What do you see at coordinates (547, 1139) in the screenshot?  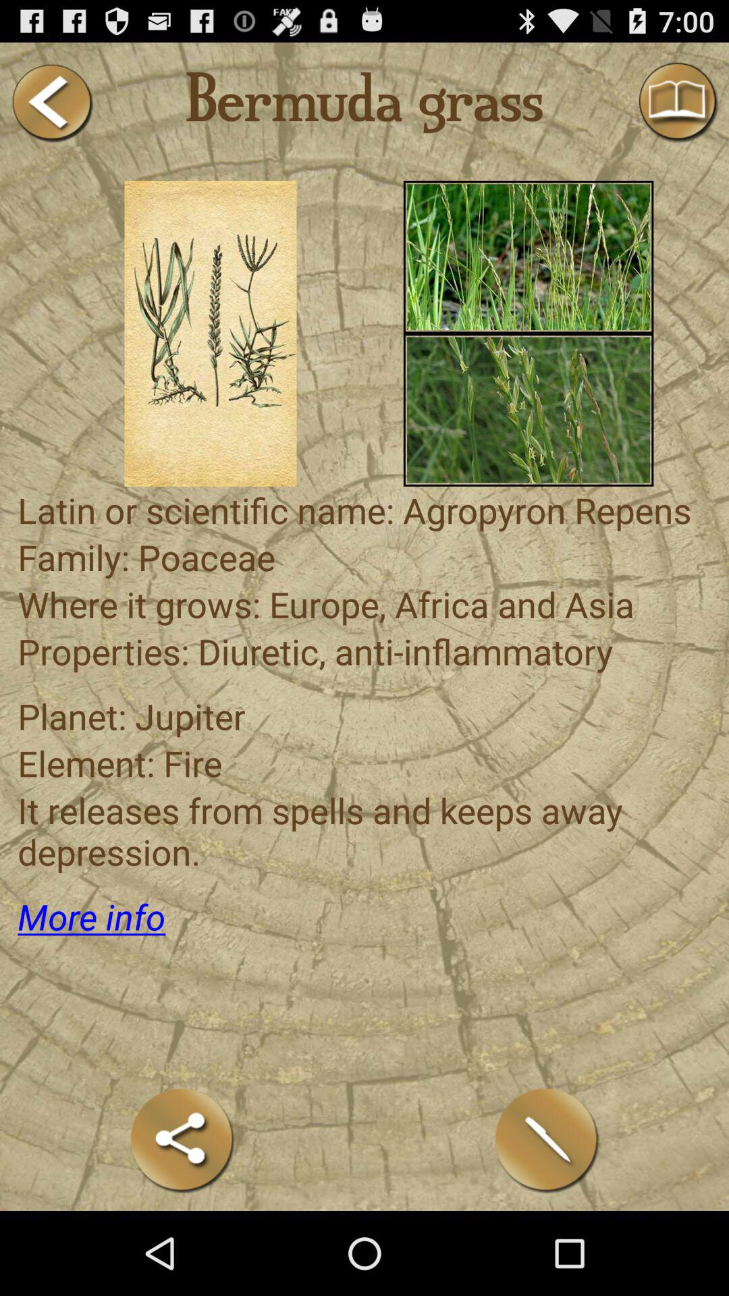 I see `open notes` at bounding box center [547, 1139].